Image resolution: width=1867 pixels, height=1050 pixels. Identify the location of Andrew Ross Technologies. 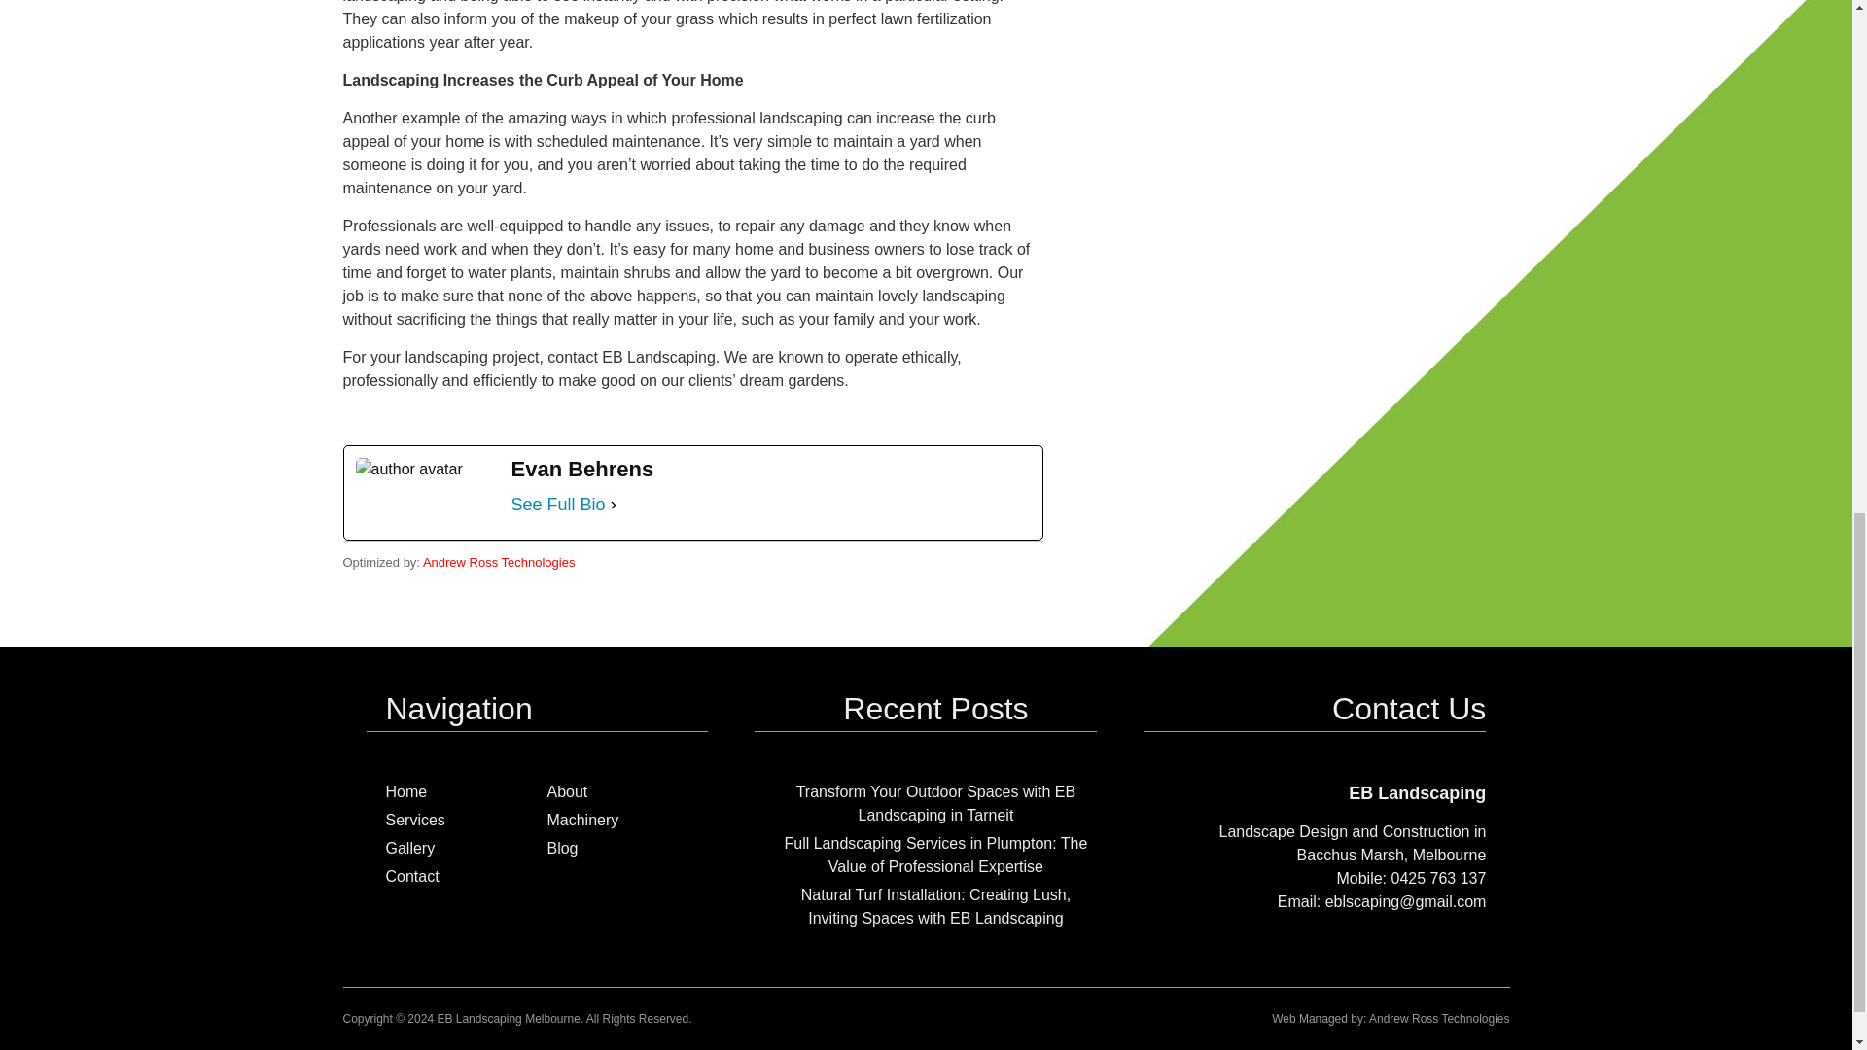
(499, 562).